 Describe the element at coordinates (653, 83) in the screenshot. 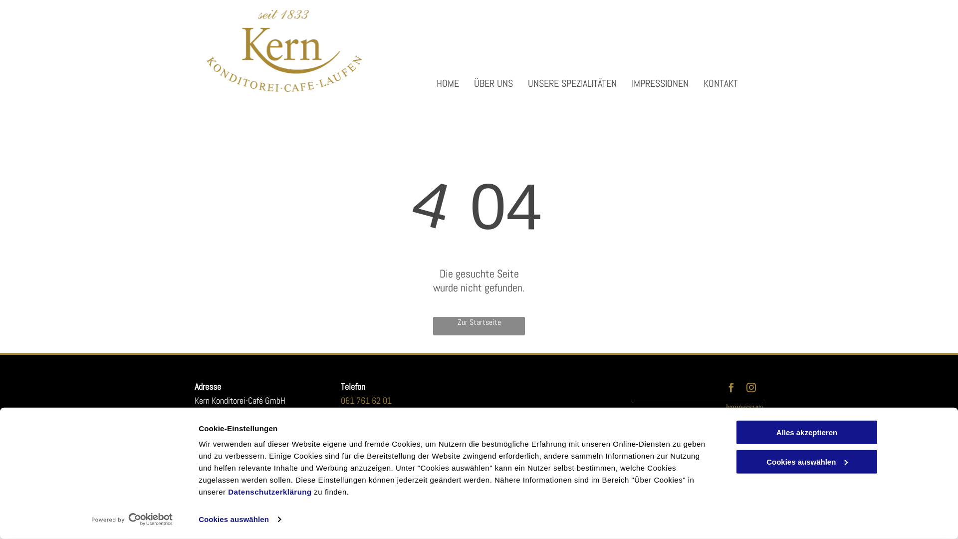

I see `IMPRESSIONEN` at that location.